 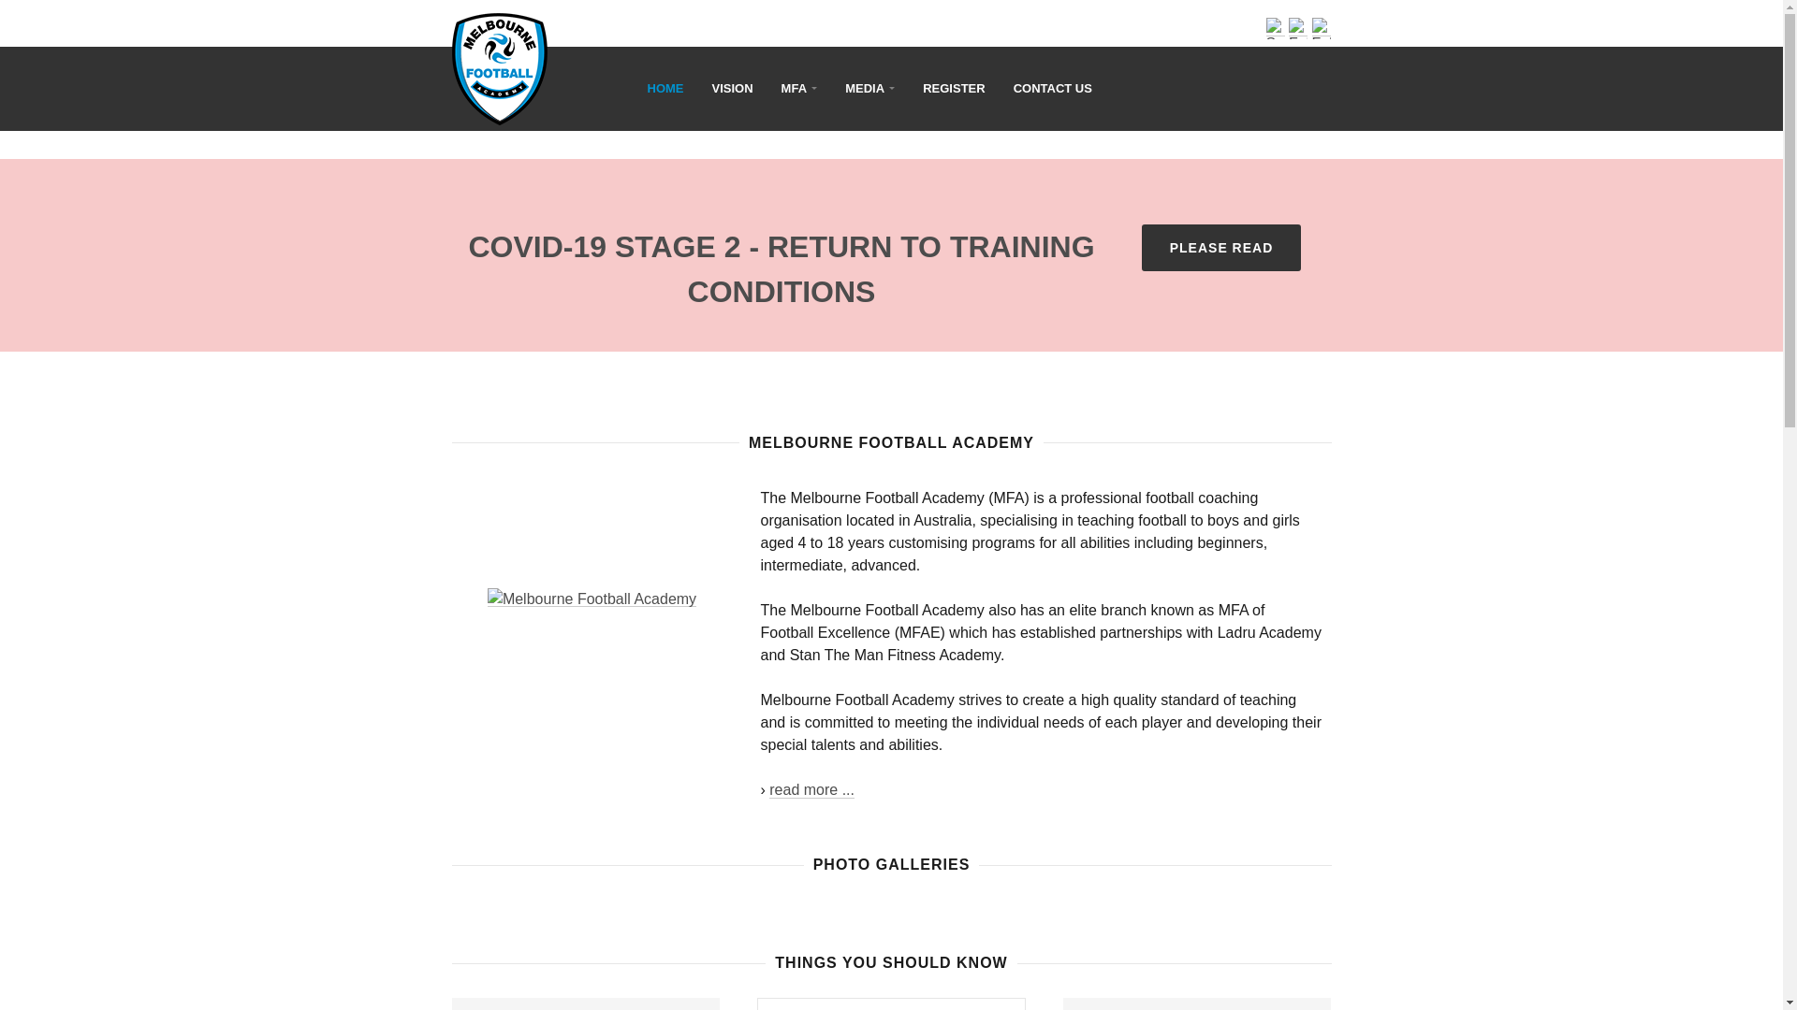 I want to click on PLEASE READ, so click(x=1222, y=248).